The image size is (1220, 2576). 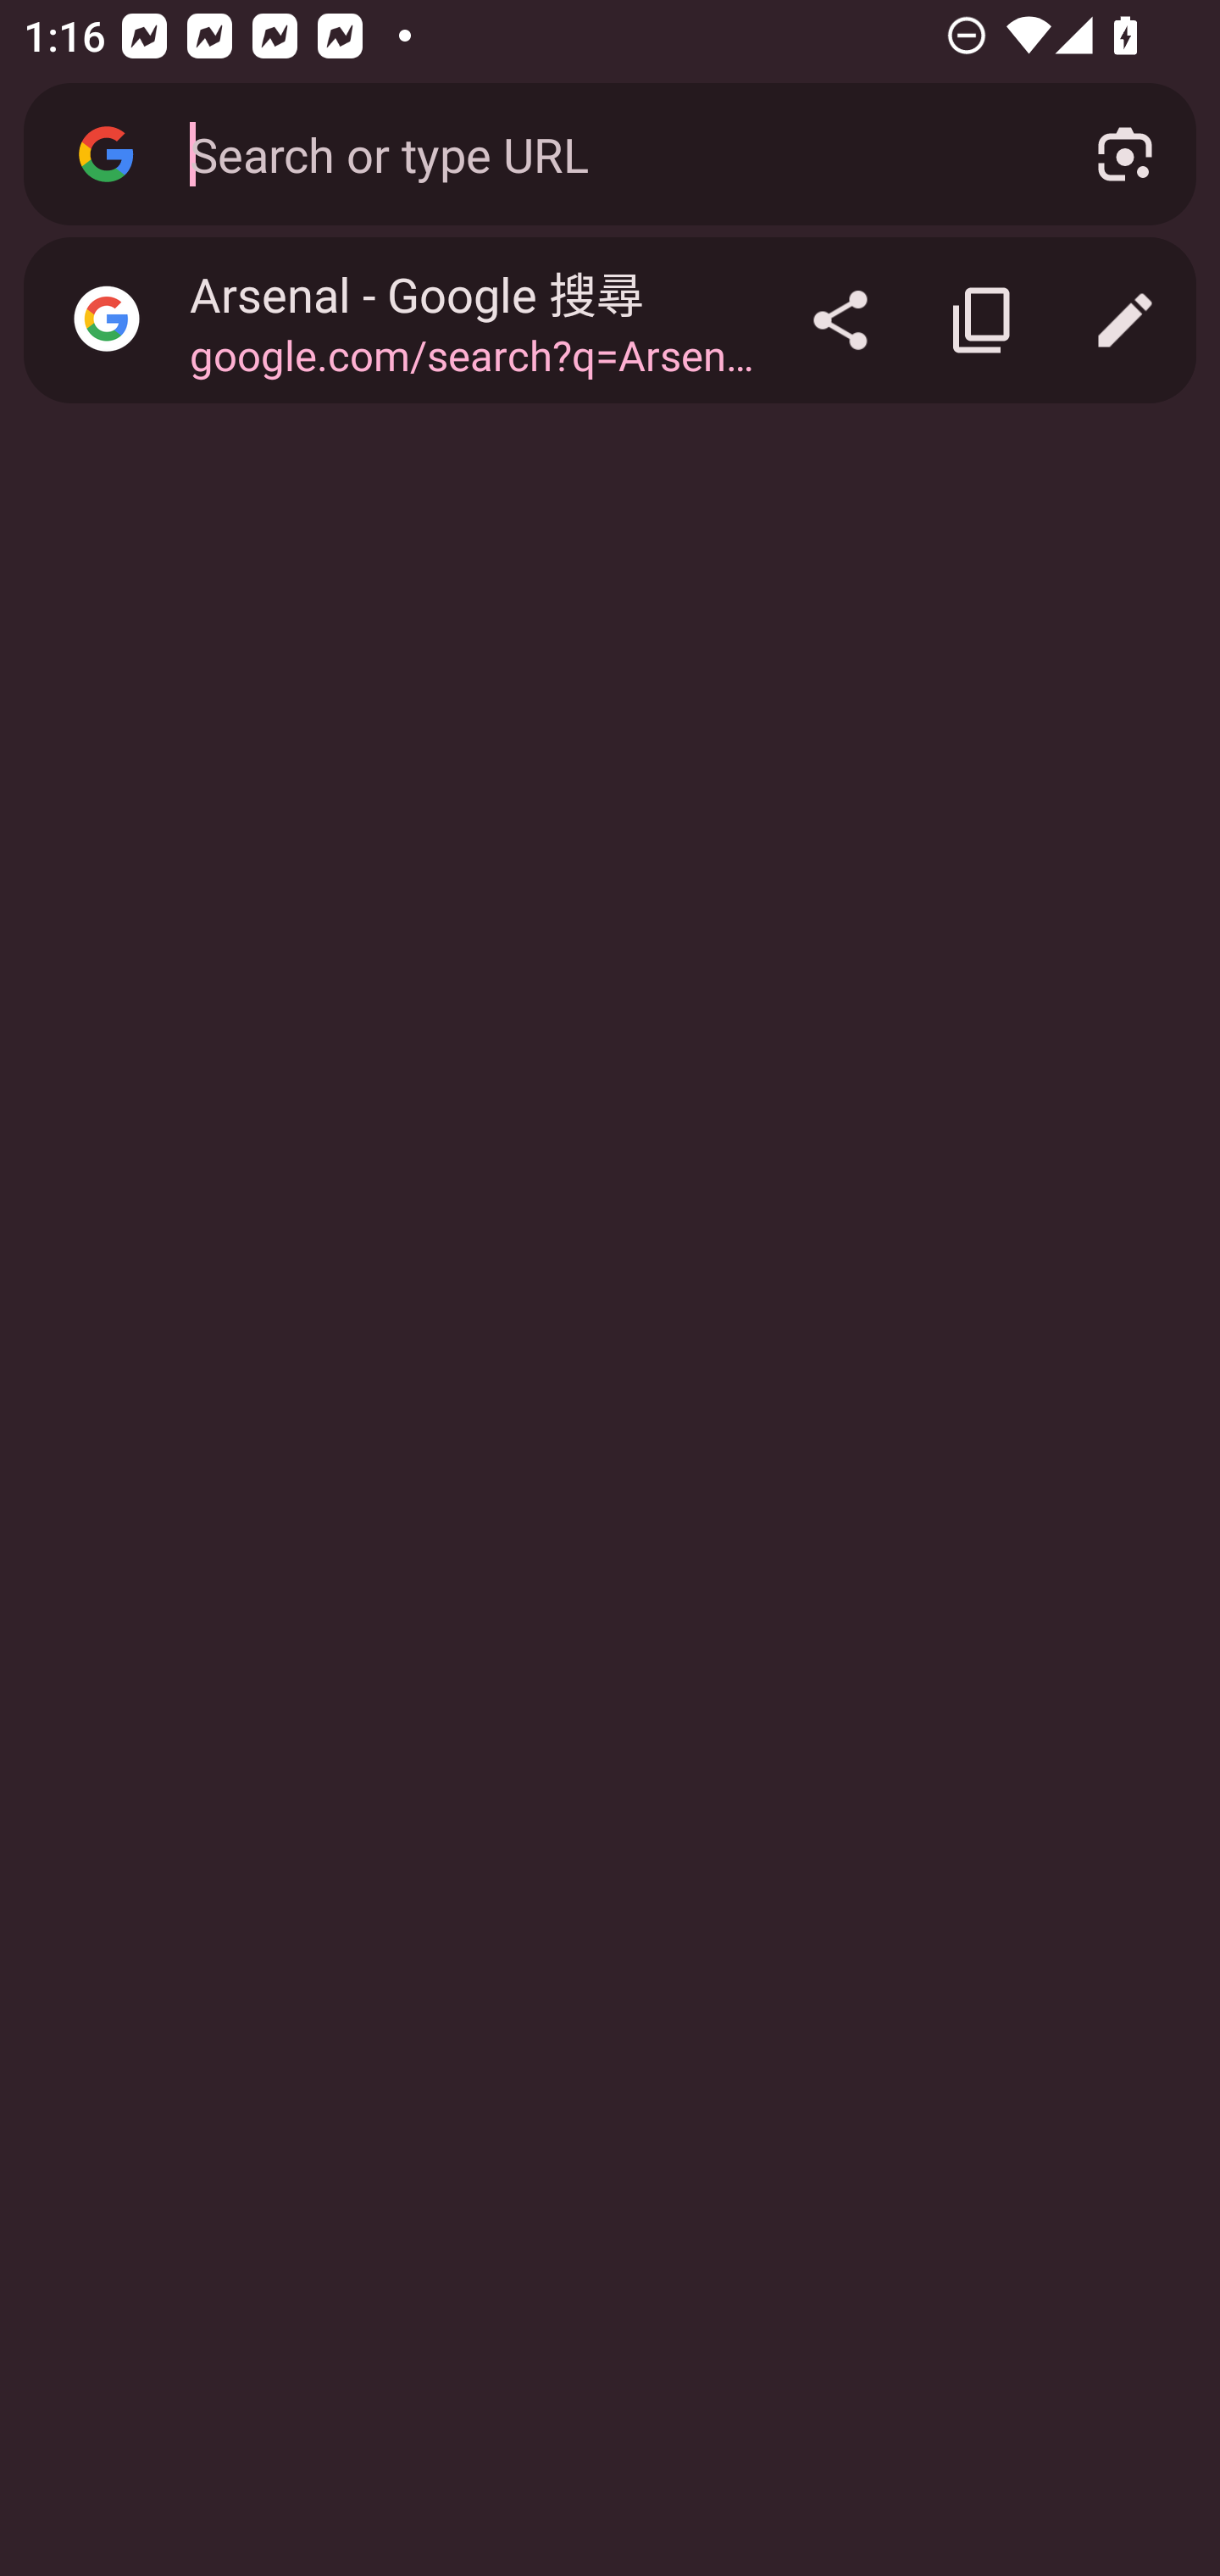 I want to click on Search or type URL, so click(x=604, y=153).